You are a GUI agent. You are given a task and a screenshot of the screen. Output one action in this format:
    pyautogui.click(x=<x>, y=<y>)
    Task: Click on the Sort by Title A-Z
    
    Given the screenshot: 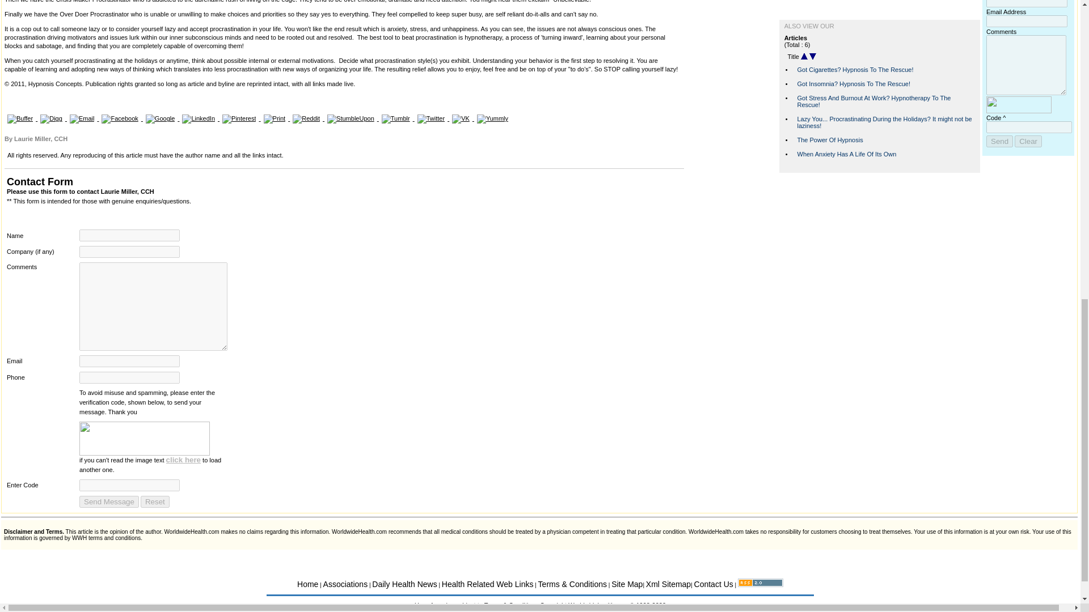 What is the action you would take?
    pyautogui.click(x=804, y=56)
    